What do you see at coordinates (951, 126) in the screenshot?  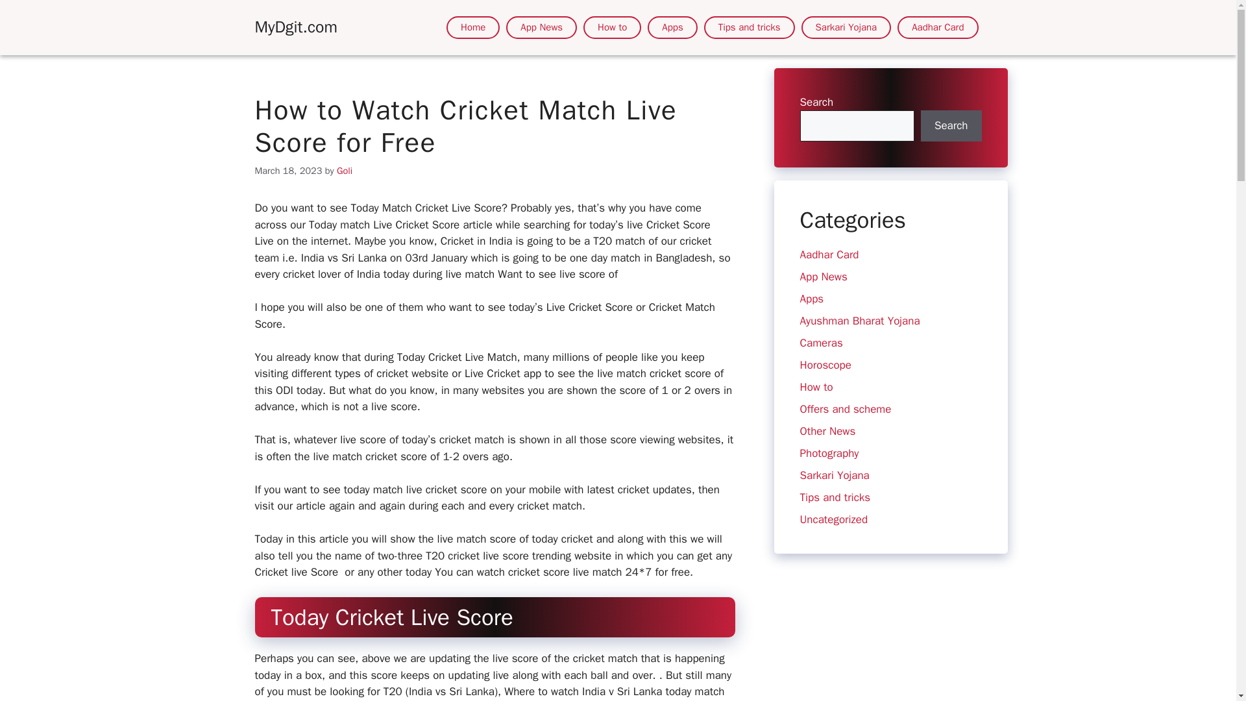 I see `Search` at bounding box center [951, 126].